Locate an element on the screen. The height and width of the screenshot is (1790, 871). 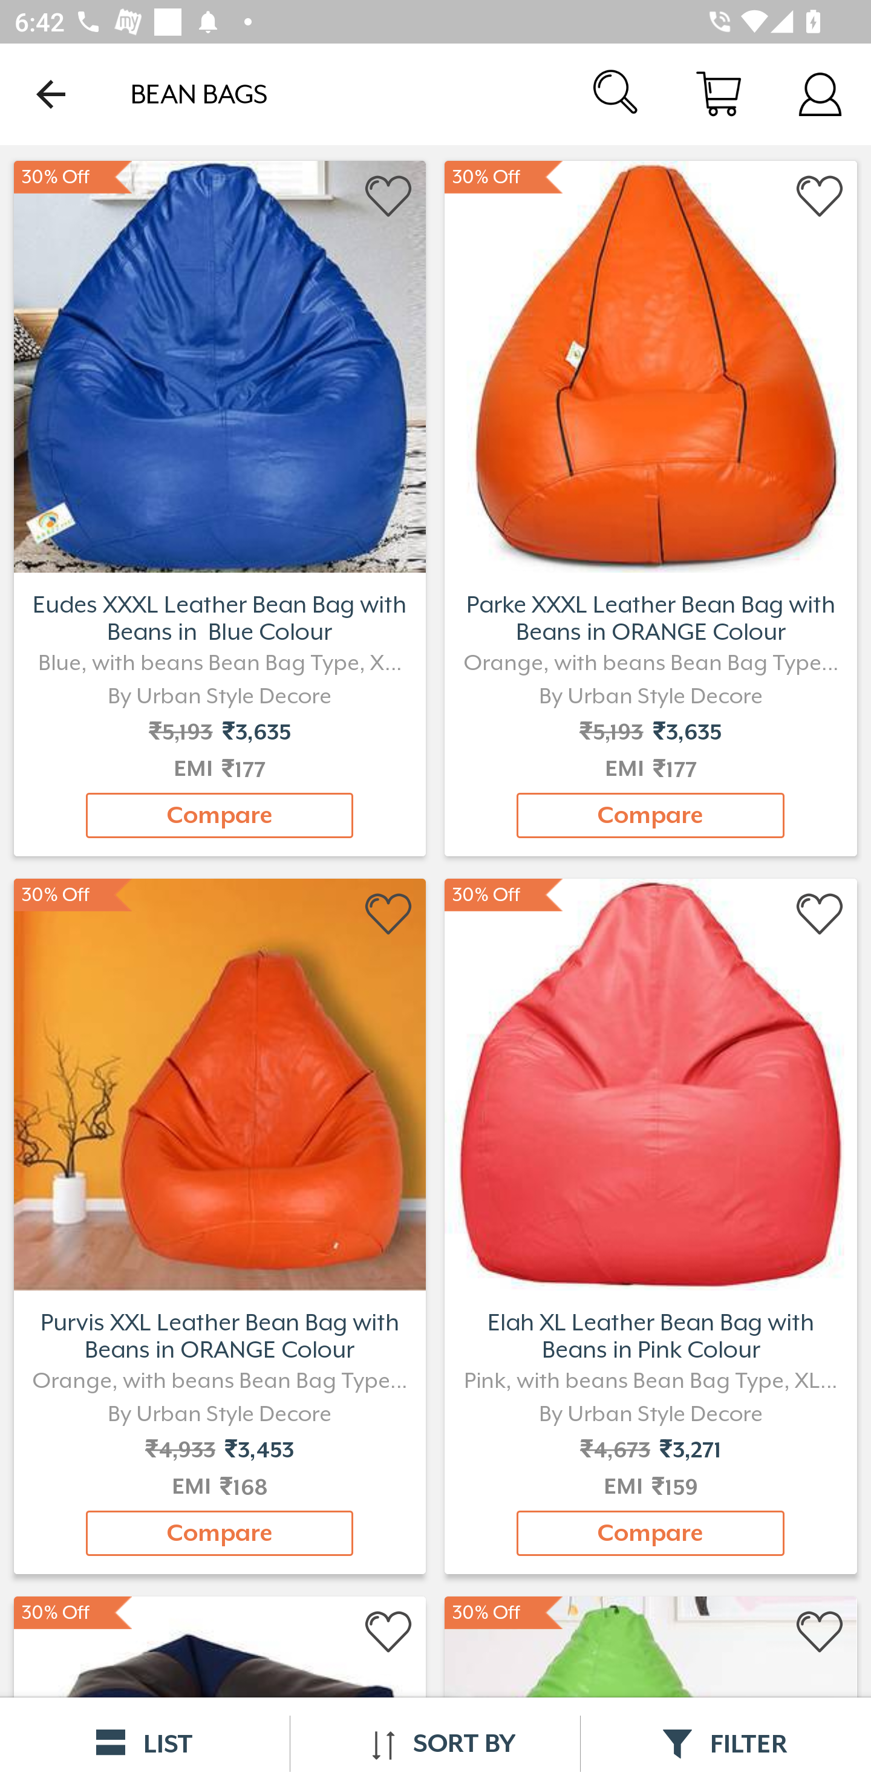
 is located at coordinates (390, 197).